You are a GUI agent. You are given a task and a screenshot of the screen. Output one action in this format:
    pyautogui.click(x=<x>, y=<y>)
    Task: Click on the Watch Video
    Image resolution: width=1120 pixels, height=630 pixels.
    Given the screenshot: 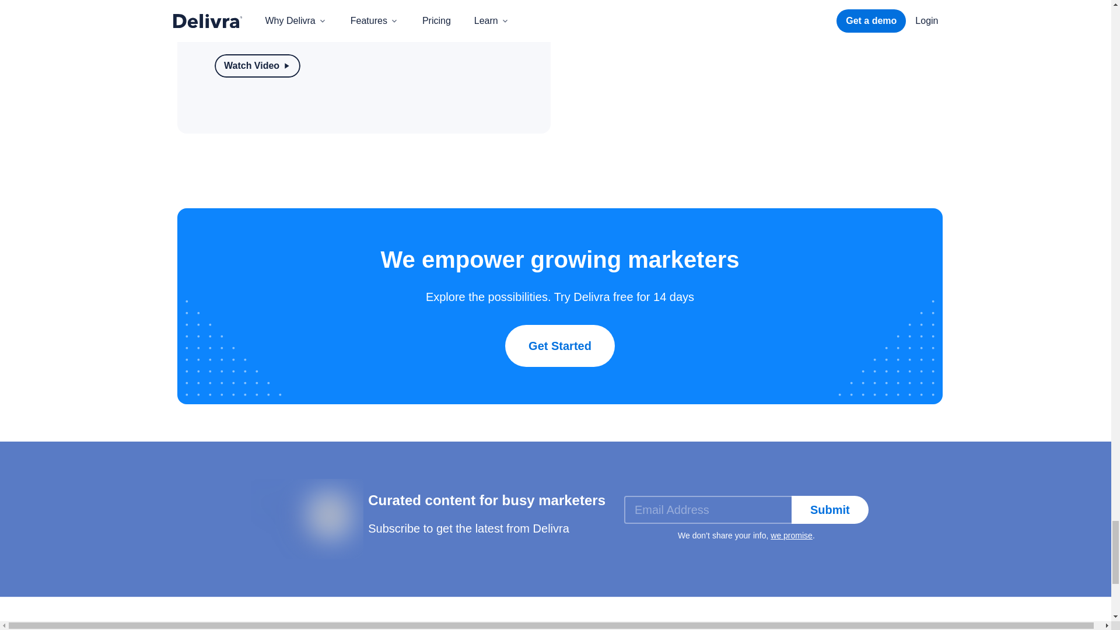 What is the action you would take?
    pyautogui.click(x=257, y=65)
    